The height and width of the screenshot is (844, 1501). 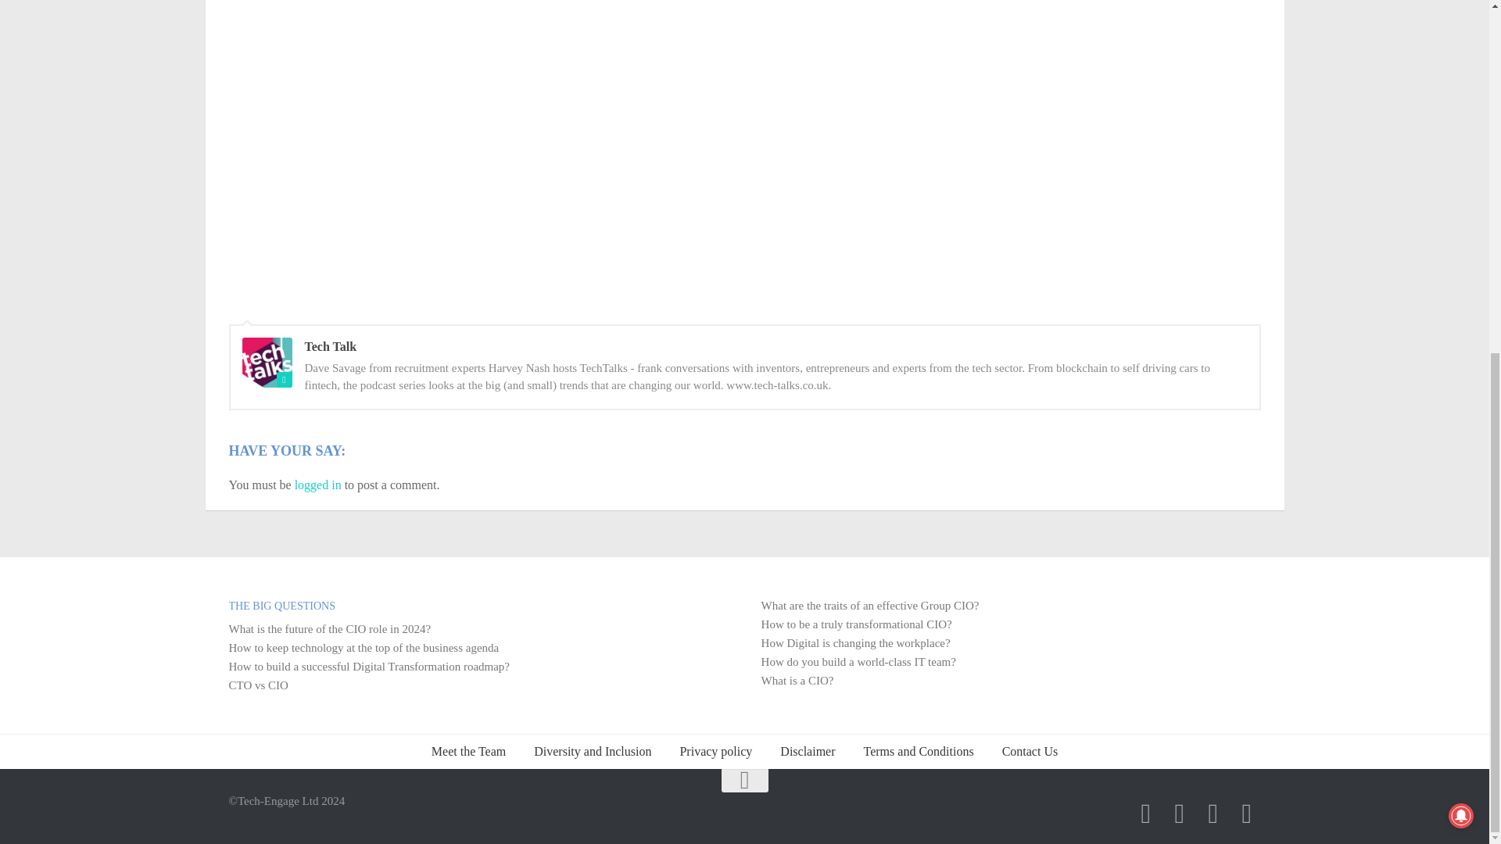 What do you see at coordinates (858, 662) in the screenshot?
I see `How do you build a world-class IT team?` at bounding box center [858, 662].